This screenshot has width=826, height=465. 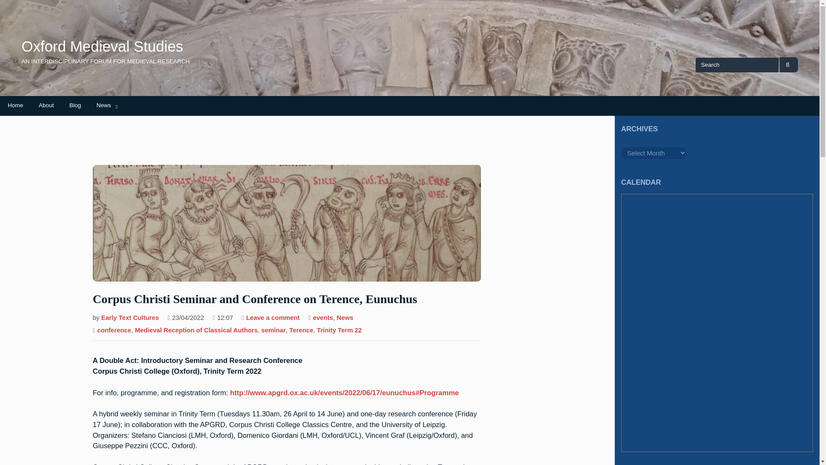 What do you see at coordinates (345, 319) in the screenshot?
I see `News` at bounding box center [345, 319].